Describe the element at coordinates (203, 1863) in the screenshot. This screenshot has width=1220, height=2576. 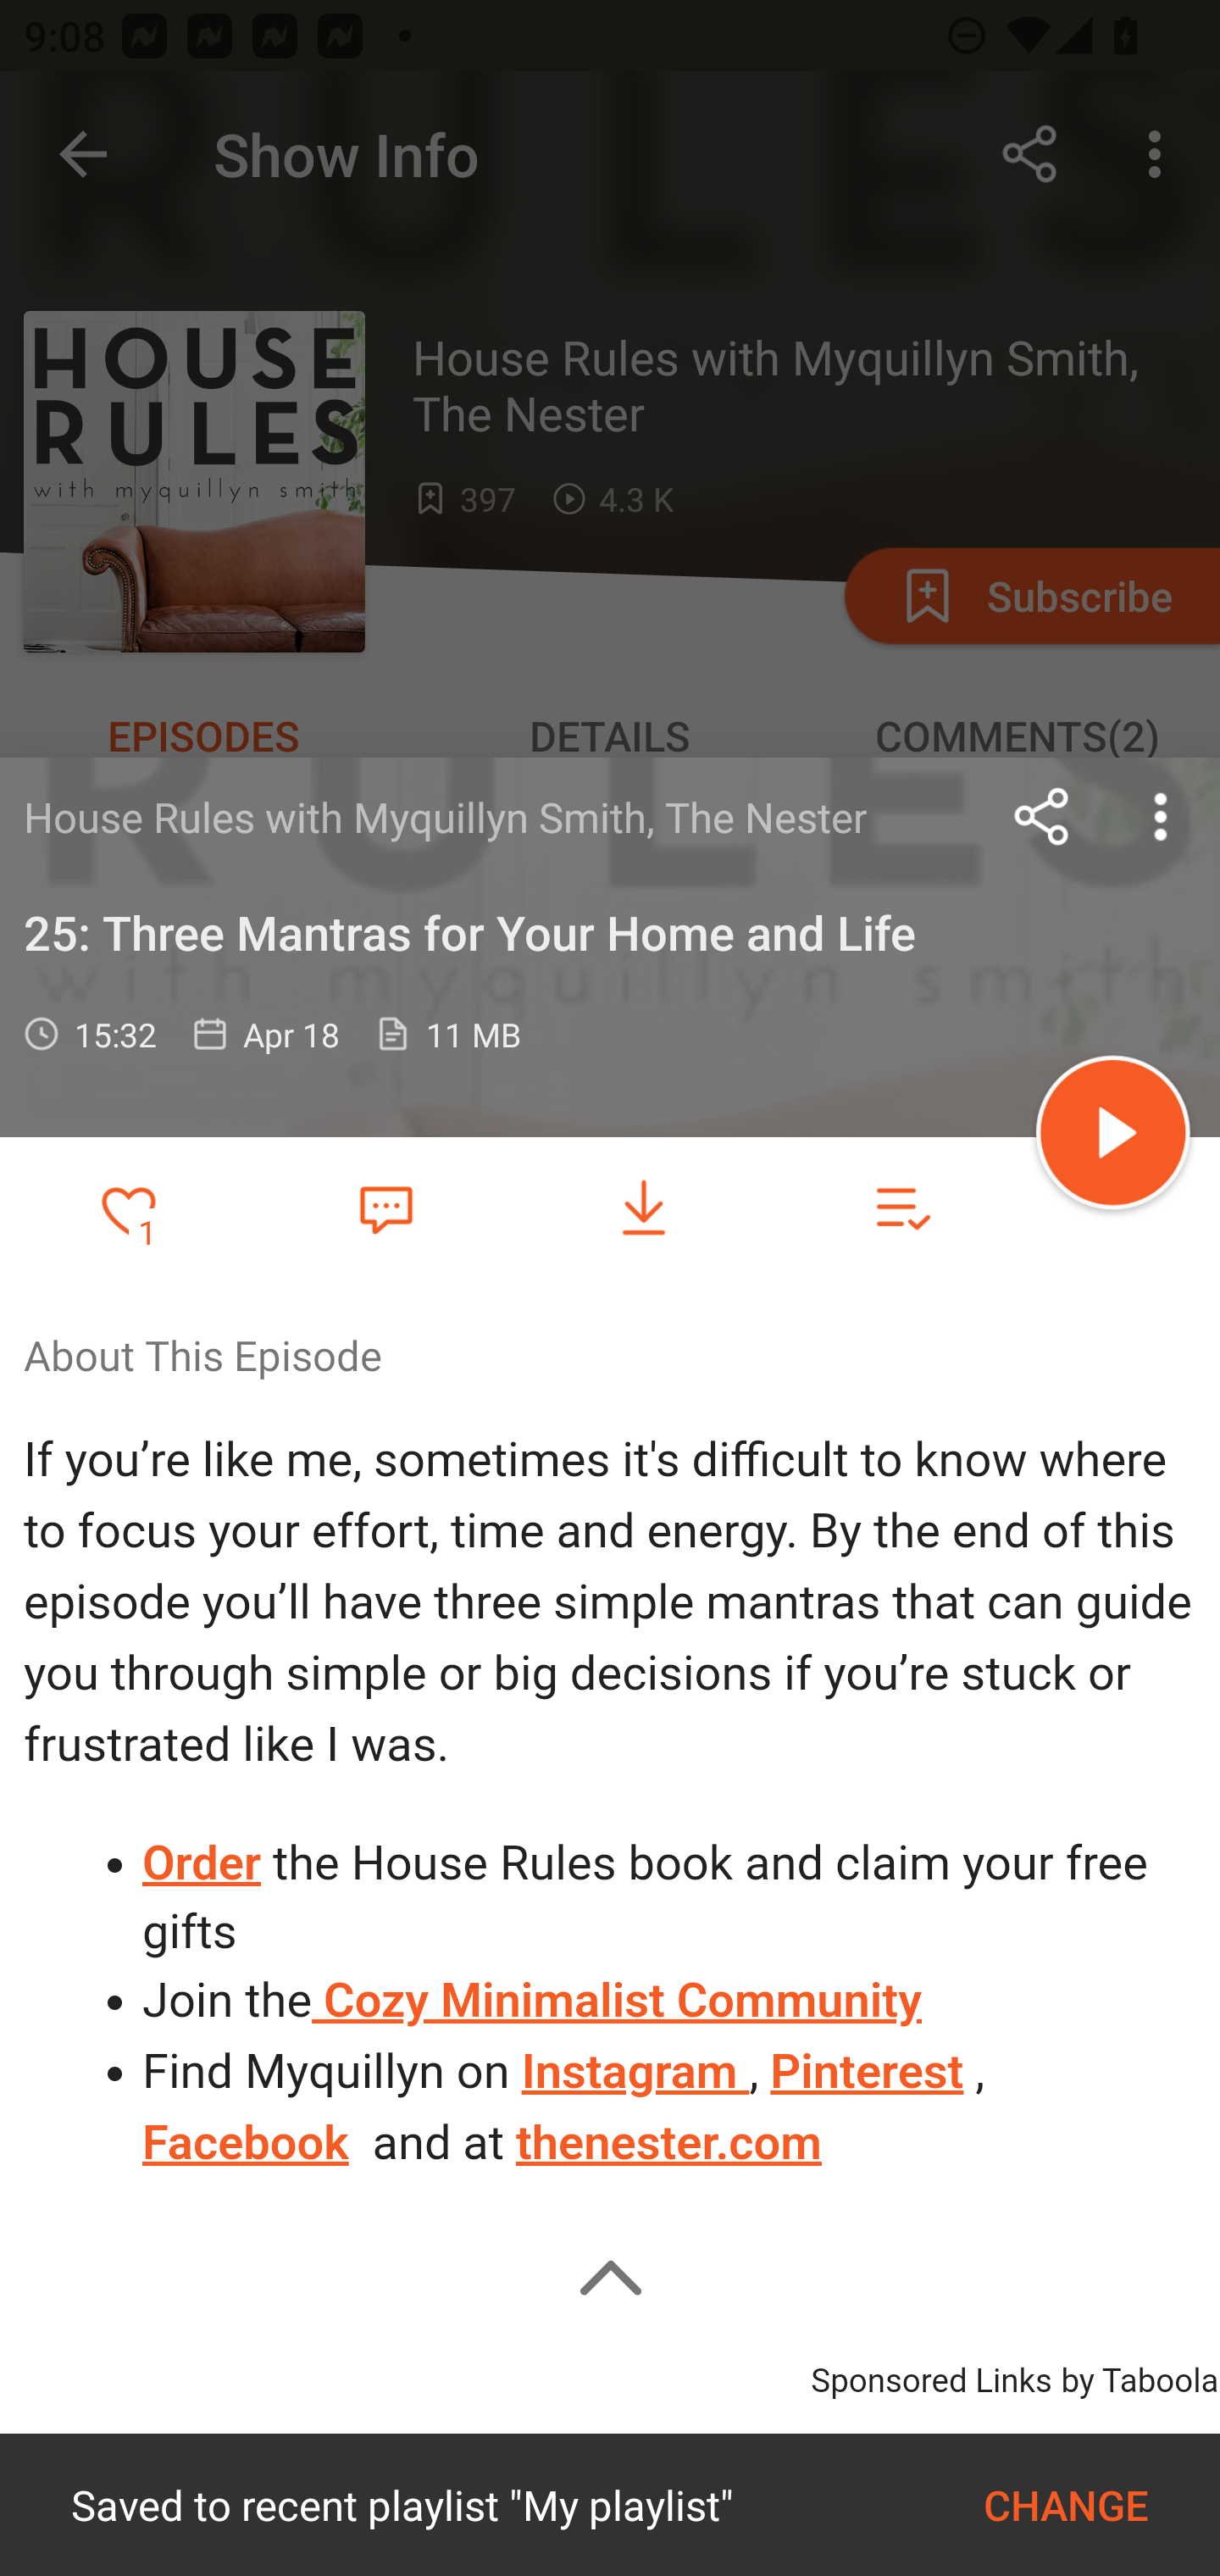
I see `Order` at that location.